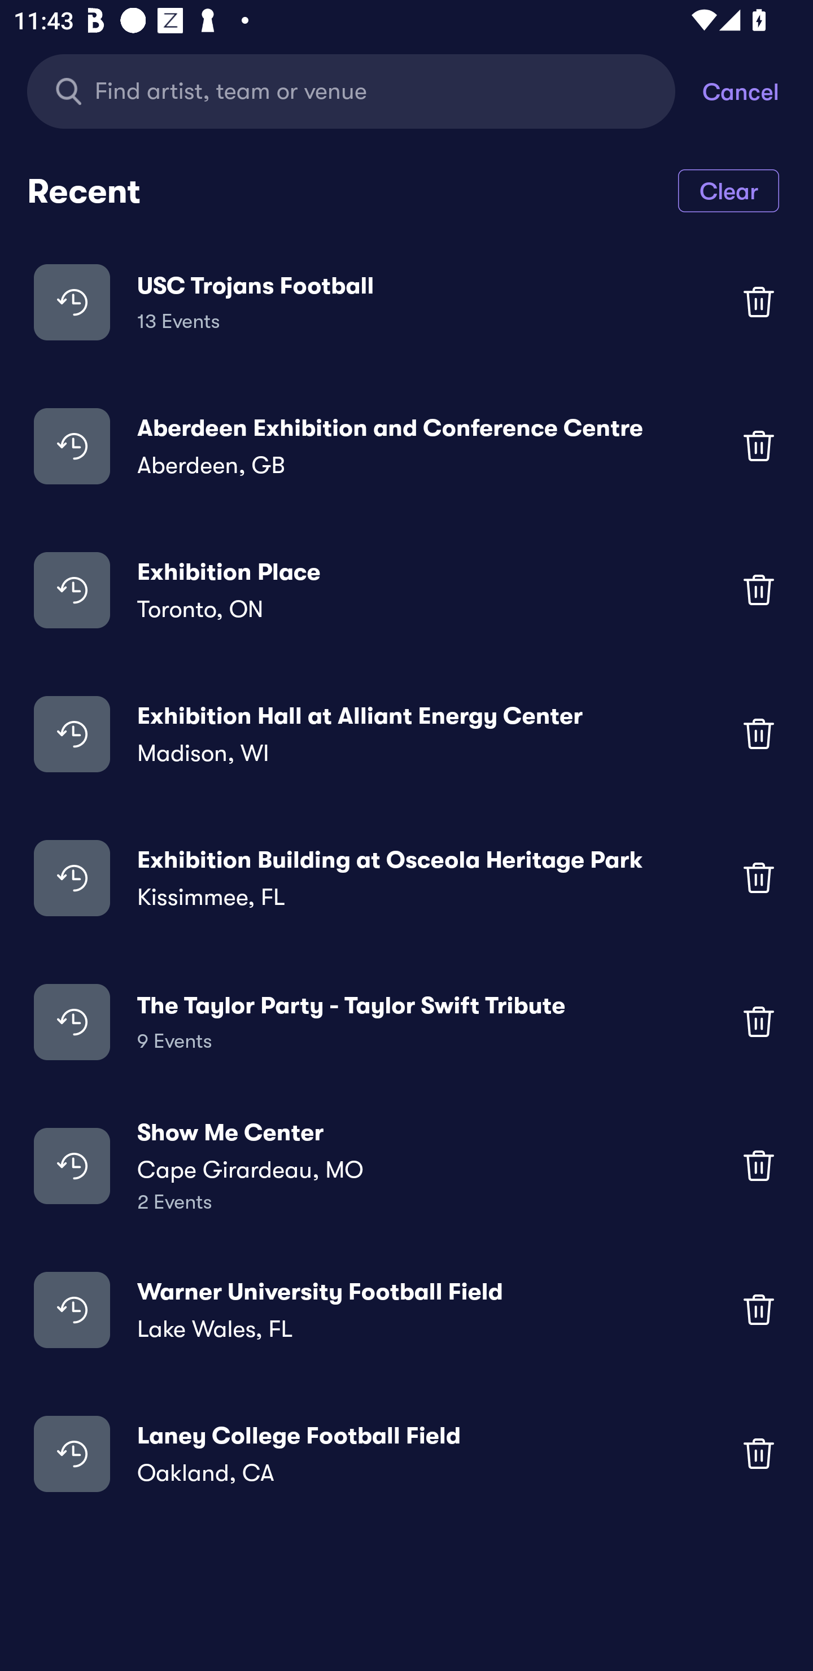 This screenshot has width=813, height=1671. Describe the element at coordinates (728, 190) in the screenshot. I see `Clear` at that location.